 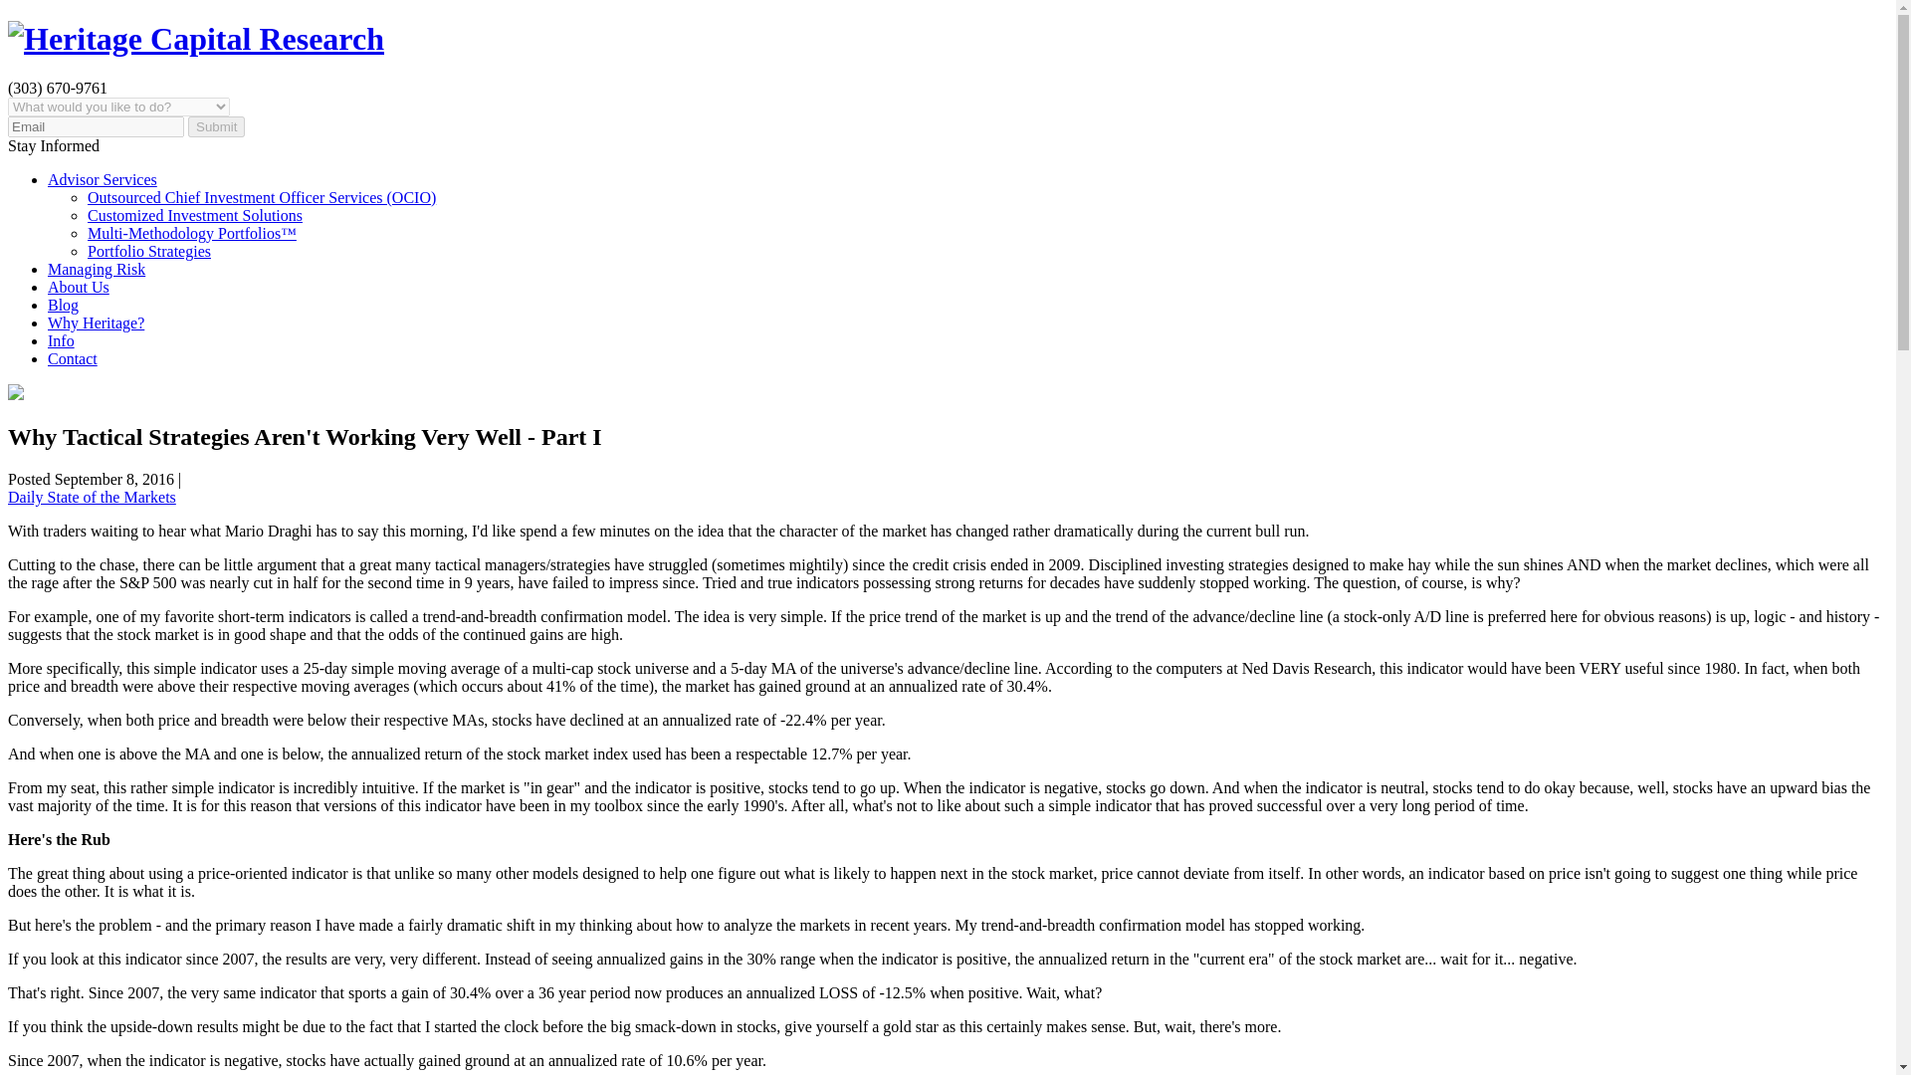 I want to click on Stay Informed, so click(x=53, y=145).